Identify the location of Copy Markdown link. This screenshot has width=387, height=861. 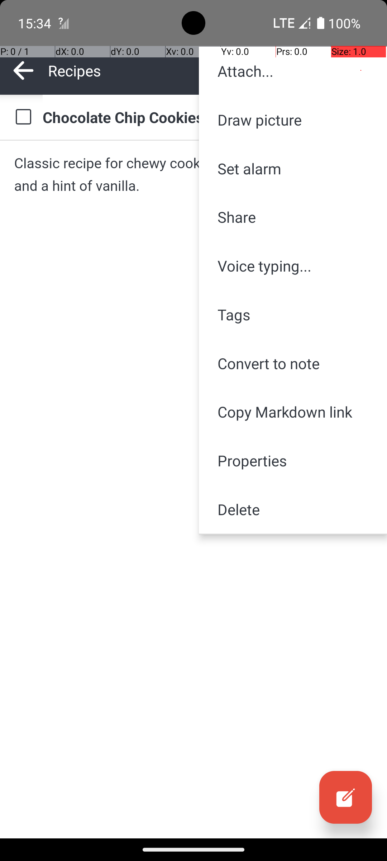
(293, 412).